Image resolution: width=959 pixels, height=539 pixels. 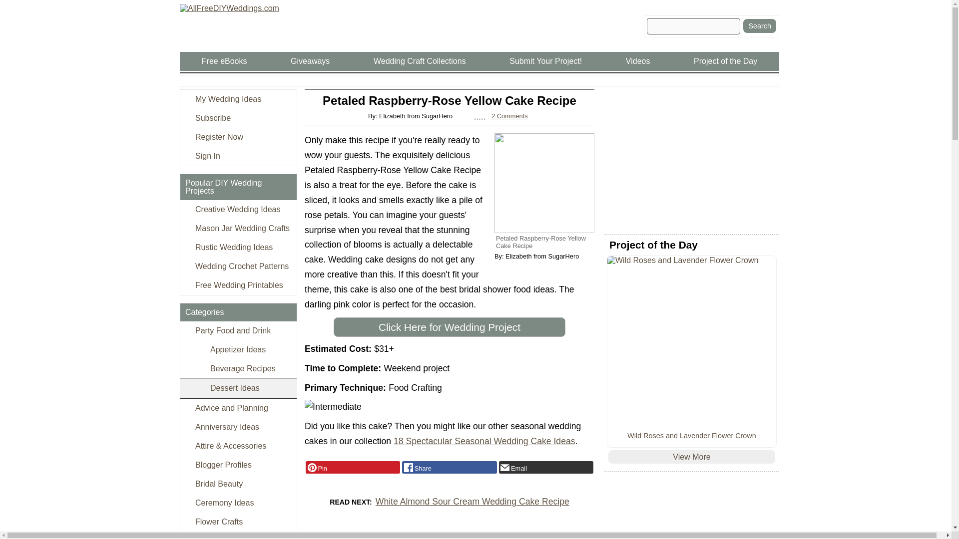 I want to click on Subscribe, so click(x=238, y=118).